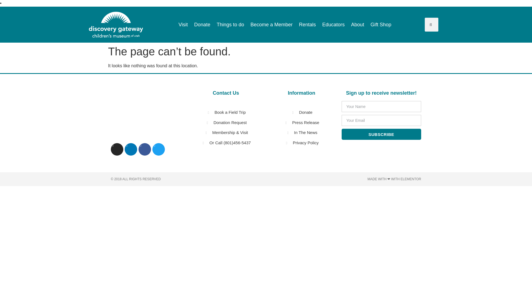  Describe the element at coordinates (308, 24) in the screenshot. I see `Rentals` at that location.